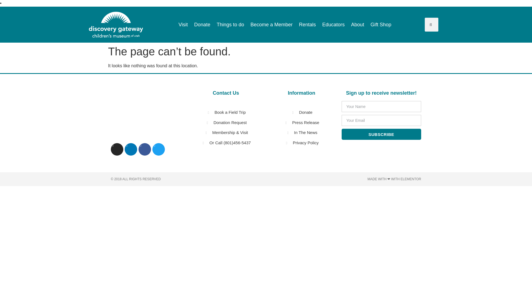  Describe the element at coordinates (308, 24) in the screenshot. I see `Rentals` at that location.